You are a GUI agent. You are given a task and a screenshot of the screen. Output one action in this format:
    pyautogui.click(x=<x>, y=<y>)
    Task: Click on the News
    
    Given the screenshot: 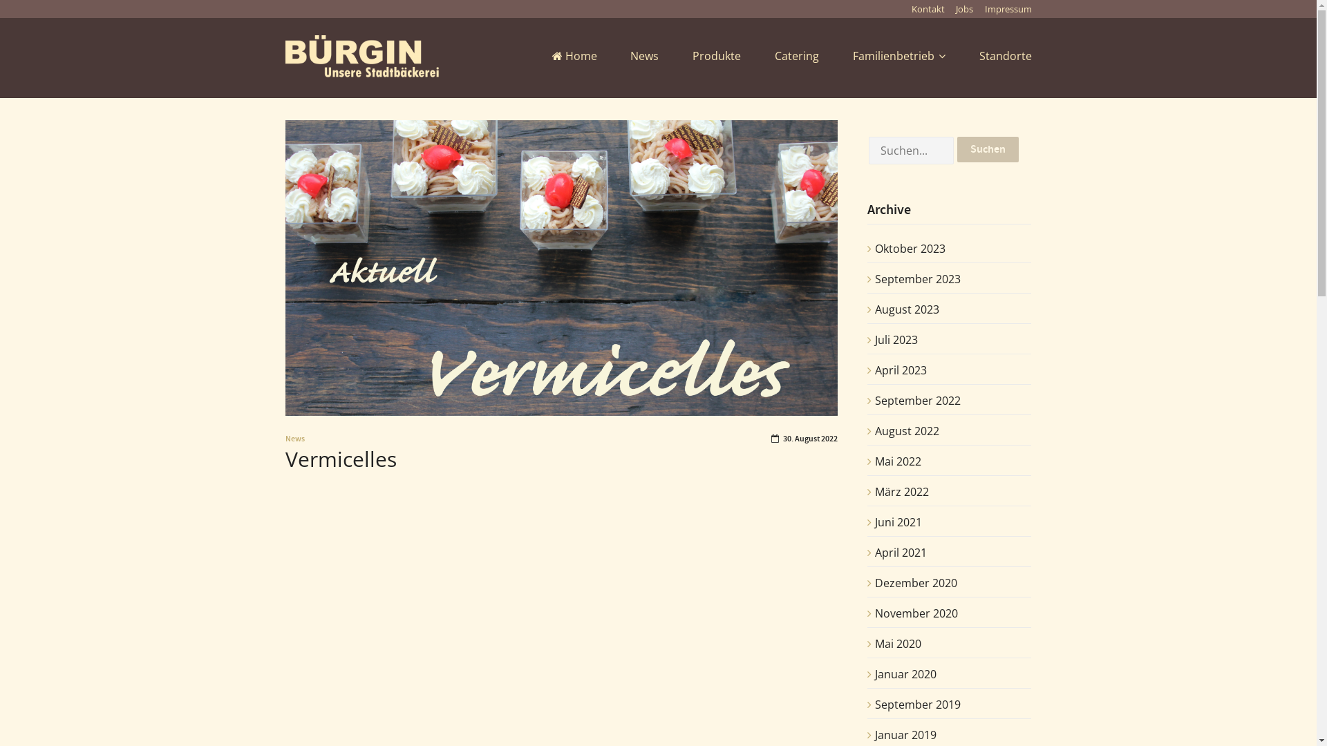 What is the action you would take?
    pyautogui.click(x=294, y=439)
    